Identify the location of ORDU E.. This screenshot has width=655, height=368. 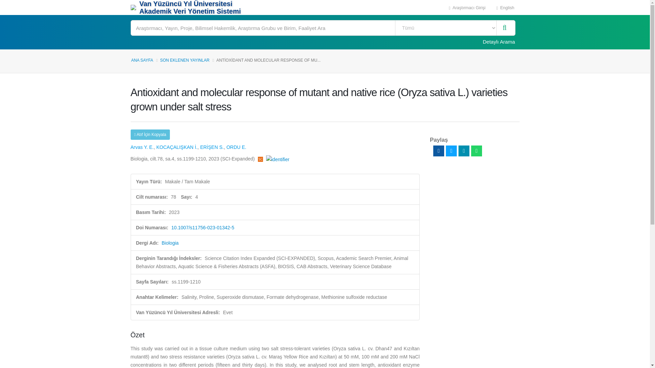
(236, 147).